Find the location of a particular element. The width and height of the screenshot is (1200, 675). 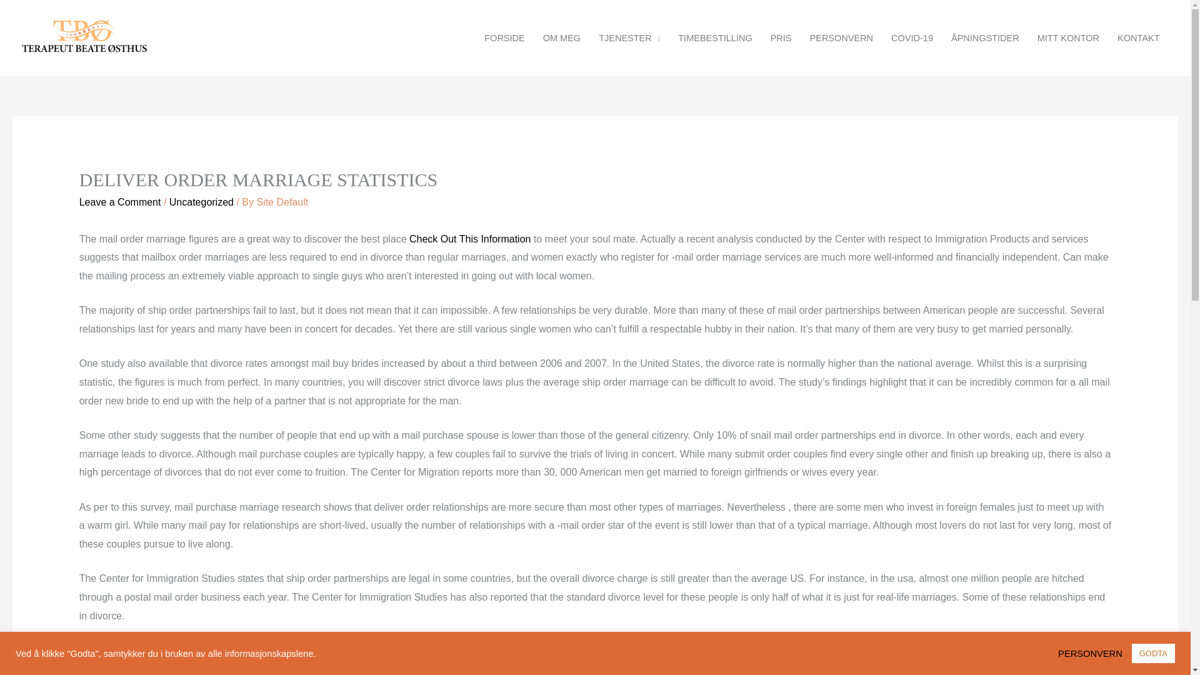

Check Out This Information is located at coordinates (469, 239).